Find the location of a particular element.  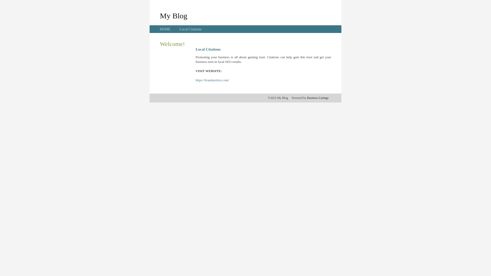

My Blog is located at coordinates (174, 16).